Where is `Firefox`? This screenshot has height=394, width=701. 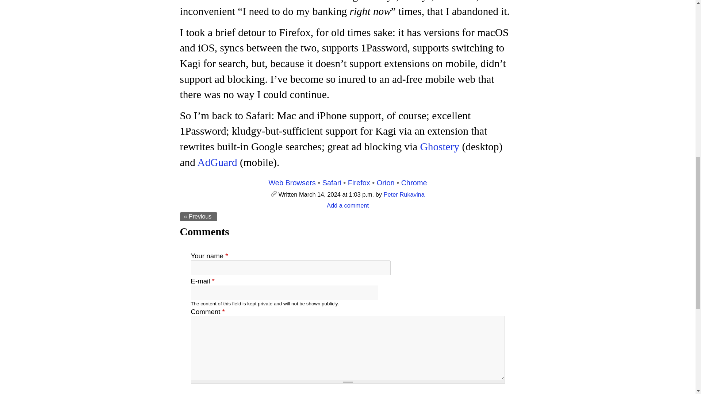
Firefox is located at coordinates (359, 182).